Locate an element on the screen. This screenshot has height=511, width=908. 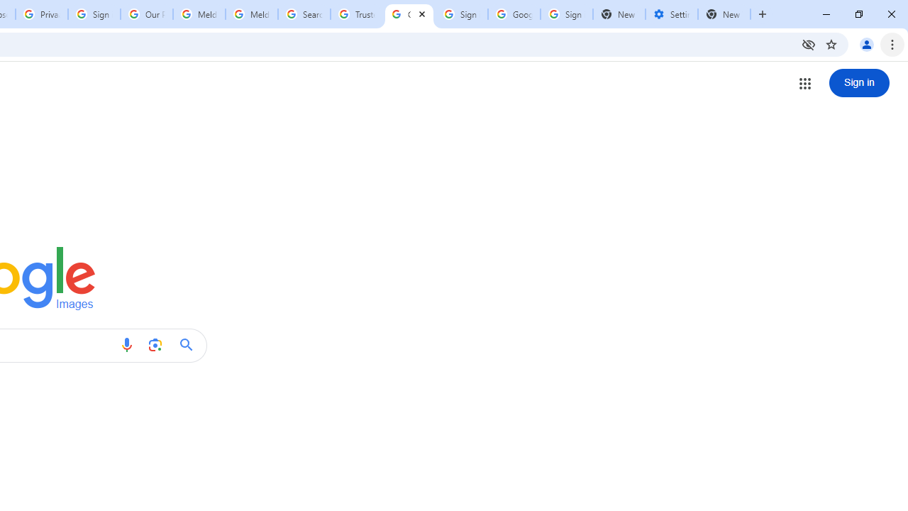
Google Search is located at coordinates (190, 345).